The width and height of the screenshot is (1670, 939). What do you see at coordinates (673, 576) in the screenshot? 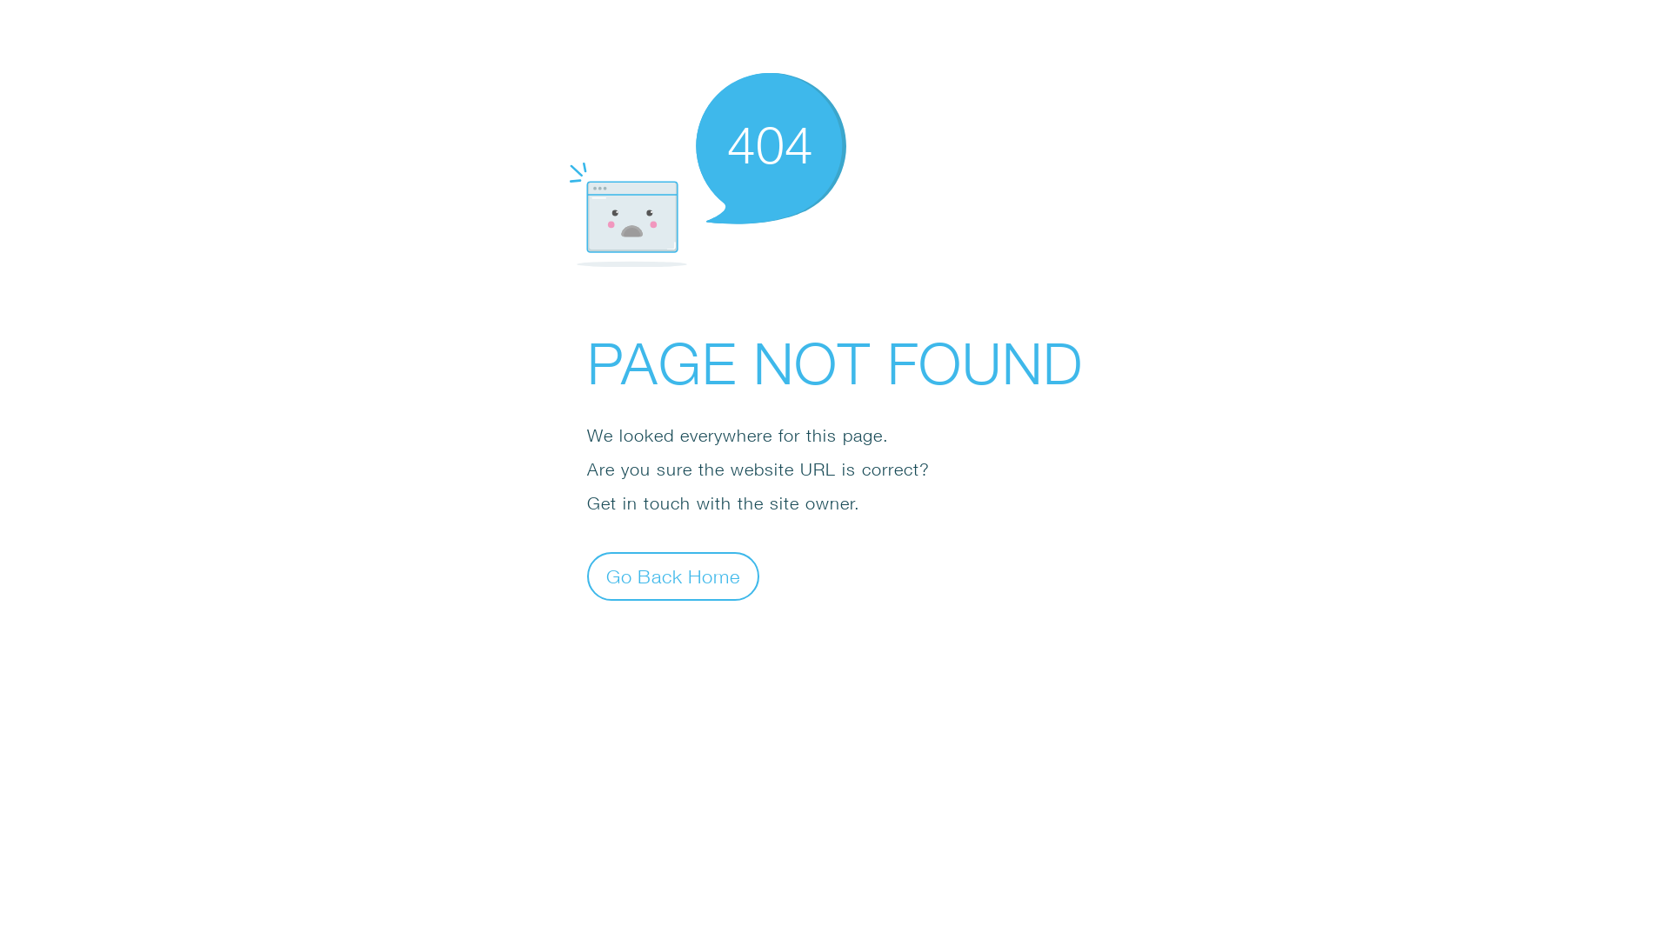
I see `Go Back Home` at bounding box center [673, 576].